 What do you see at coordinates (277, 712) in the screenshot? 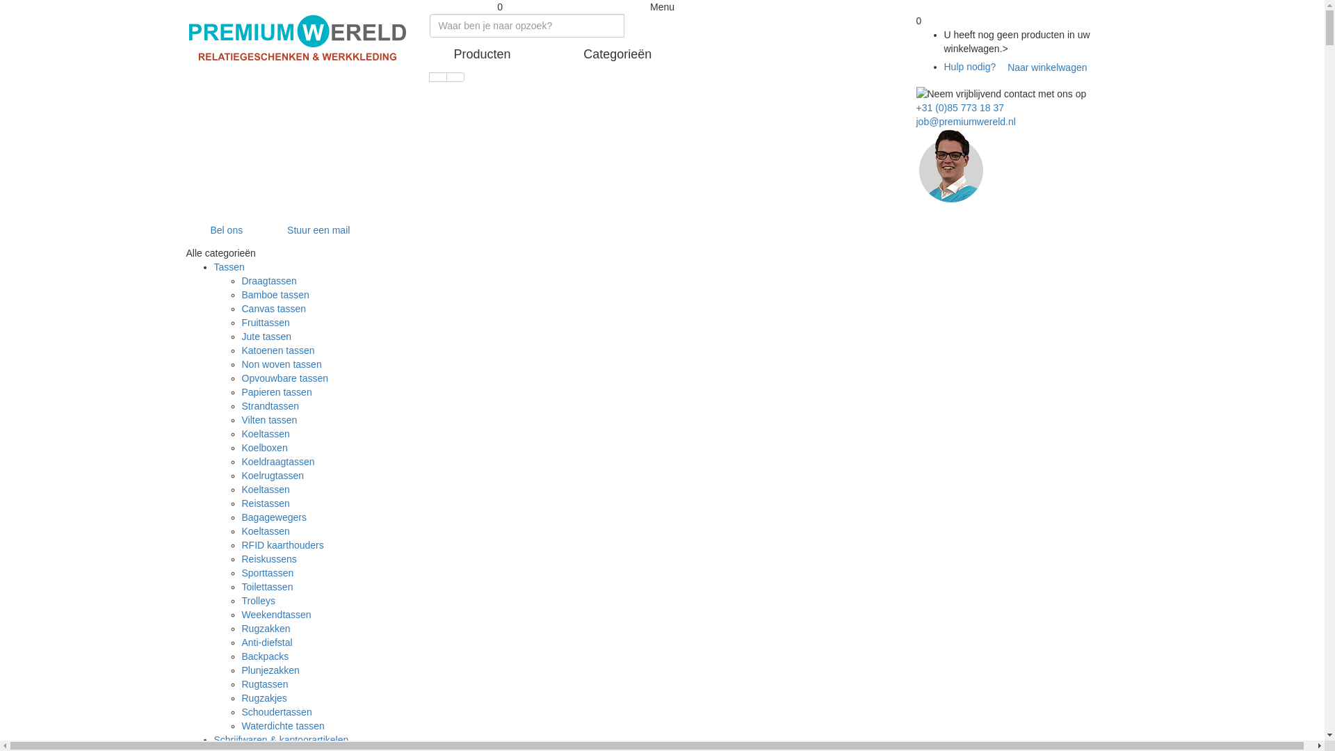
I see `Schoudertassen` at bounding box center [277, 712].